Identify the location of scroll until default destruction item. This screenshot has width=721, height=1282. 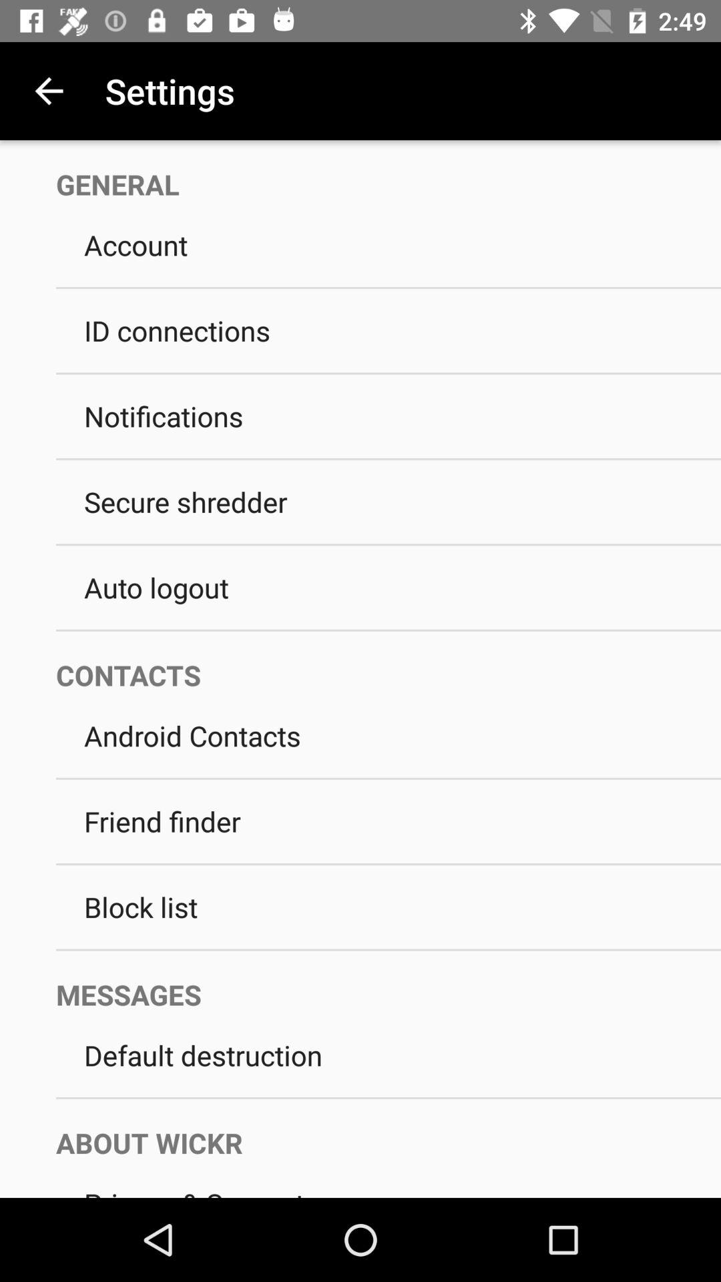
(389, 1055).